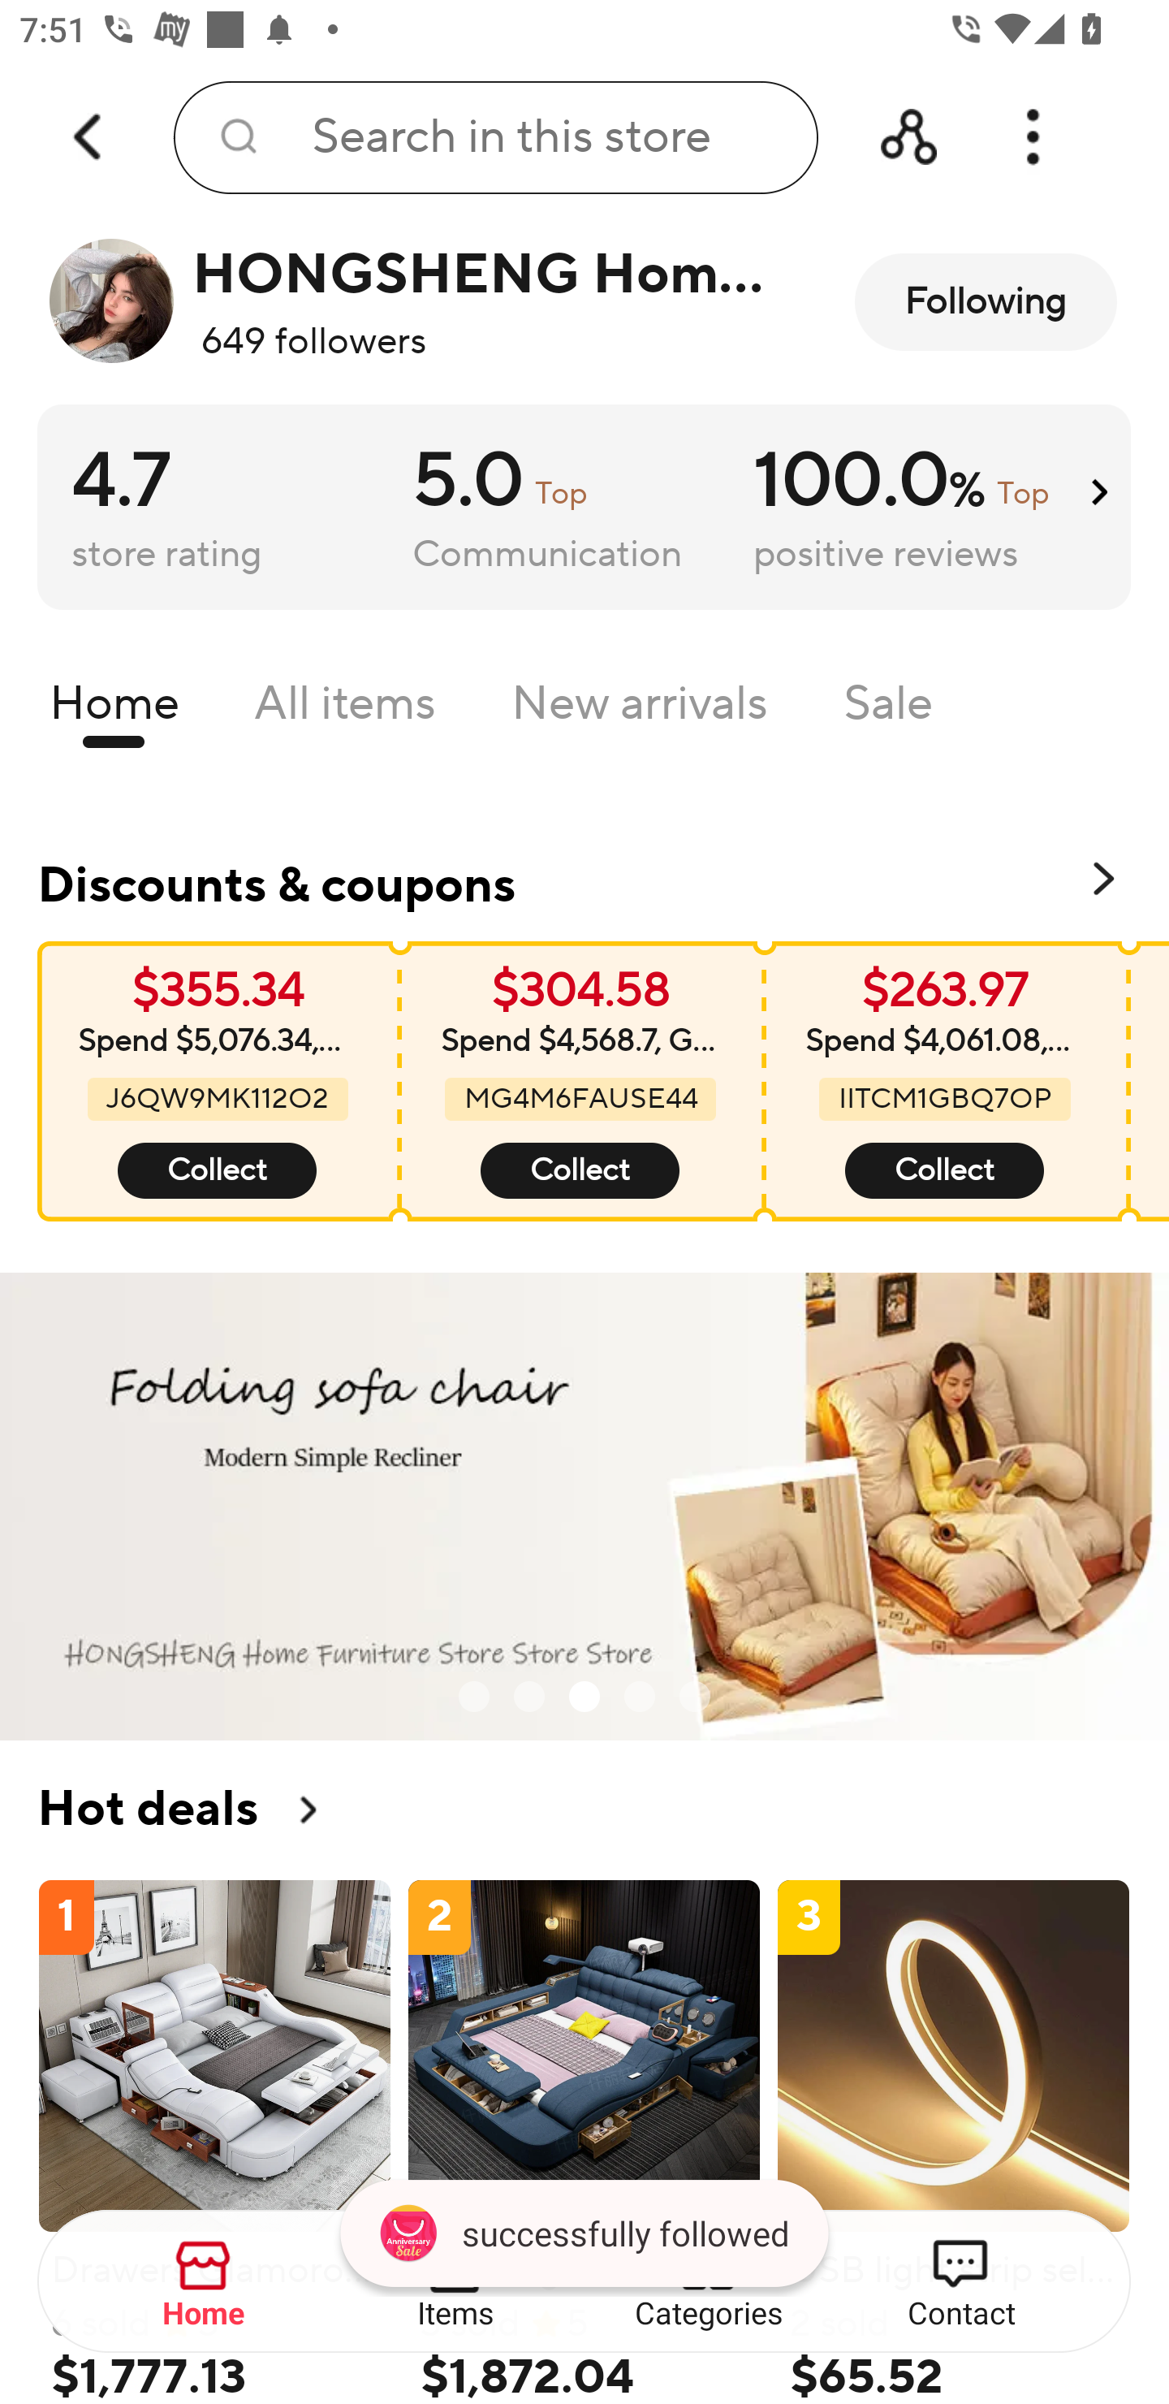 The width and height of the screenshot is (1169, 2404). Describe the element at coordinates (584, 880) in the screenshot. I see `Discounts & coupons` at that location.